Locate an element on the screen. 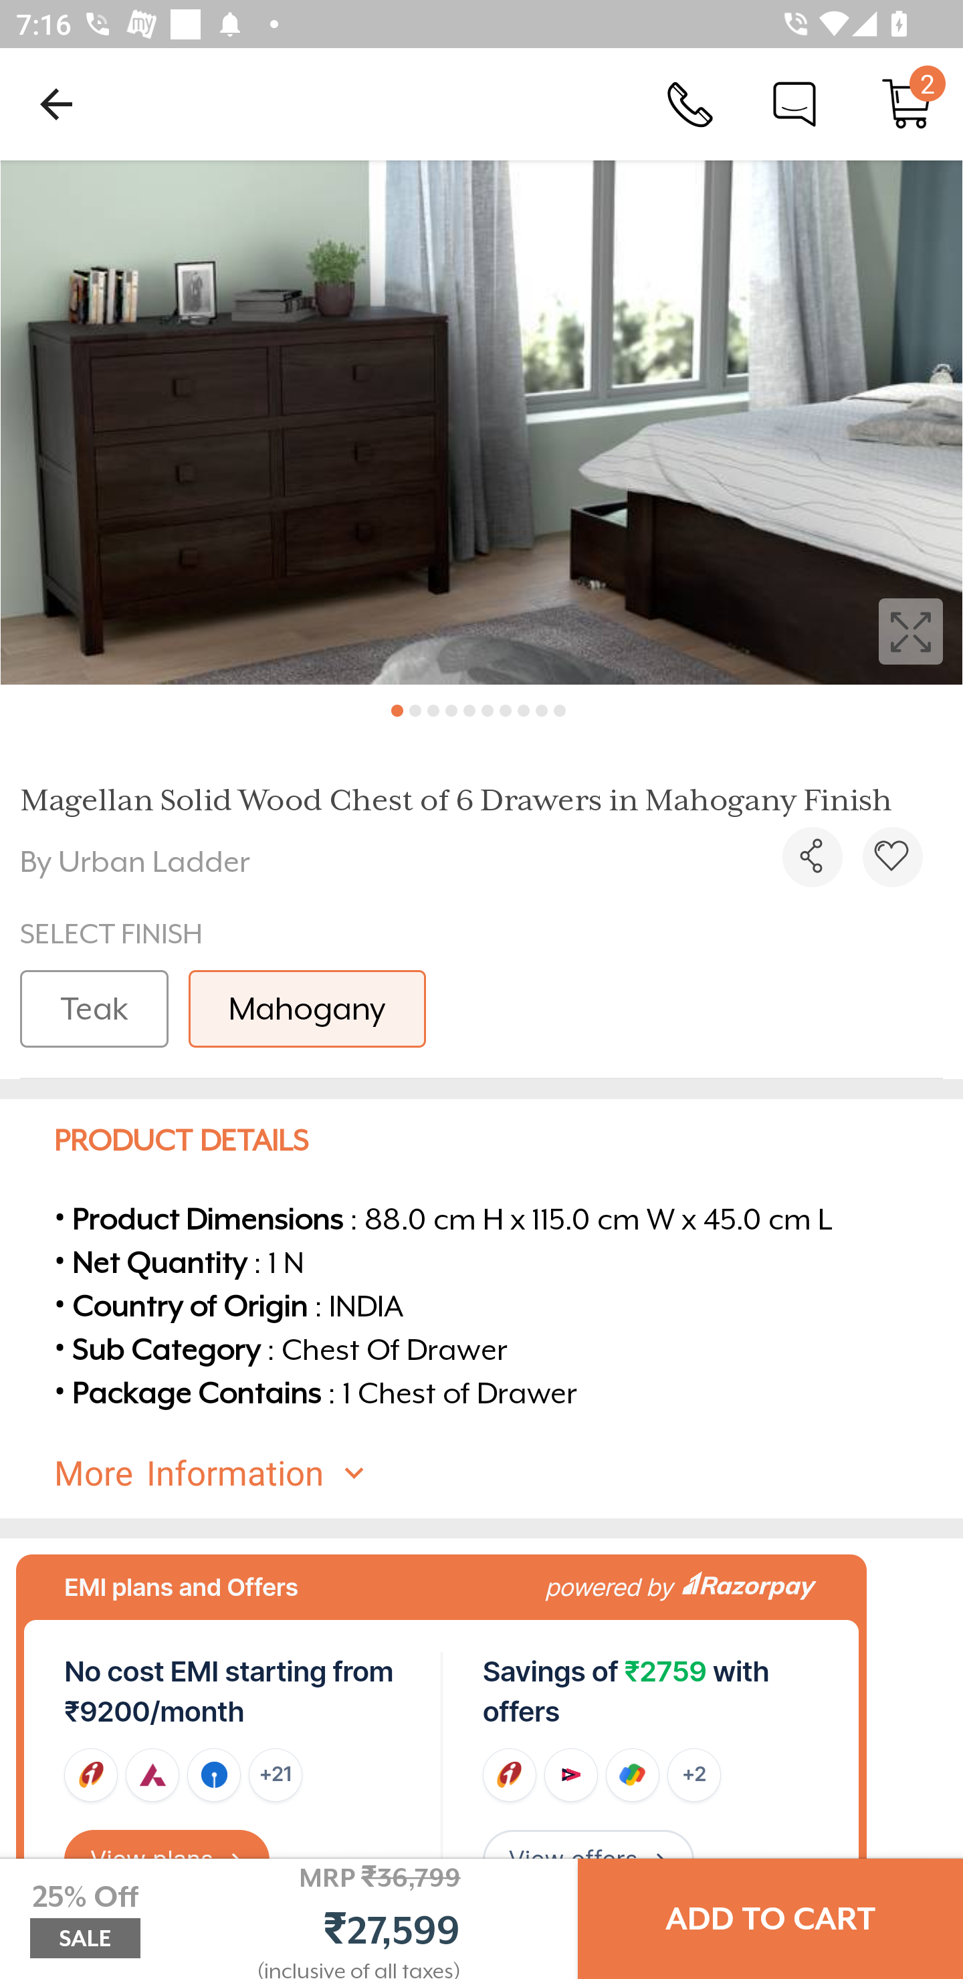 The width and height of the screenshot is (963, 1979). Chat is located at coordinates (794, 103).